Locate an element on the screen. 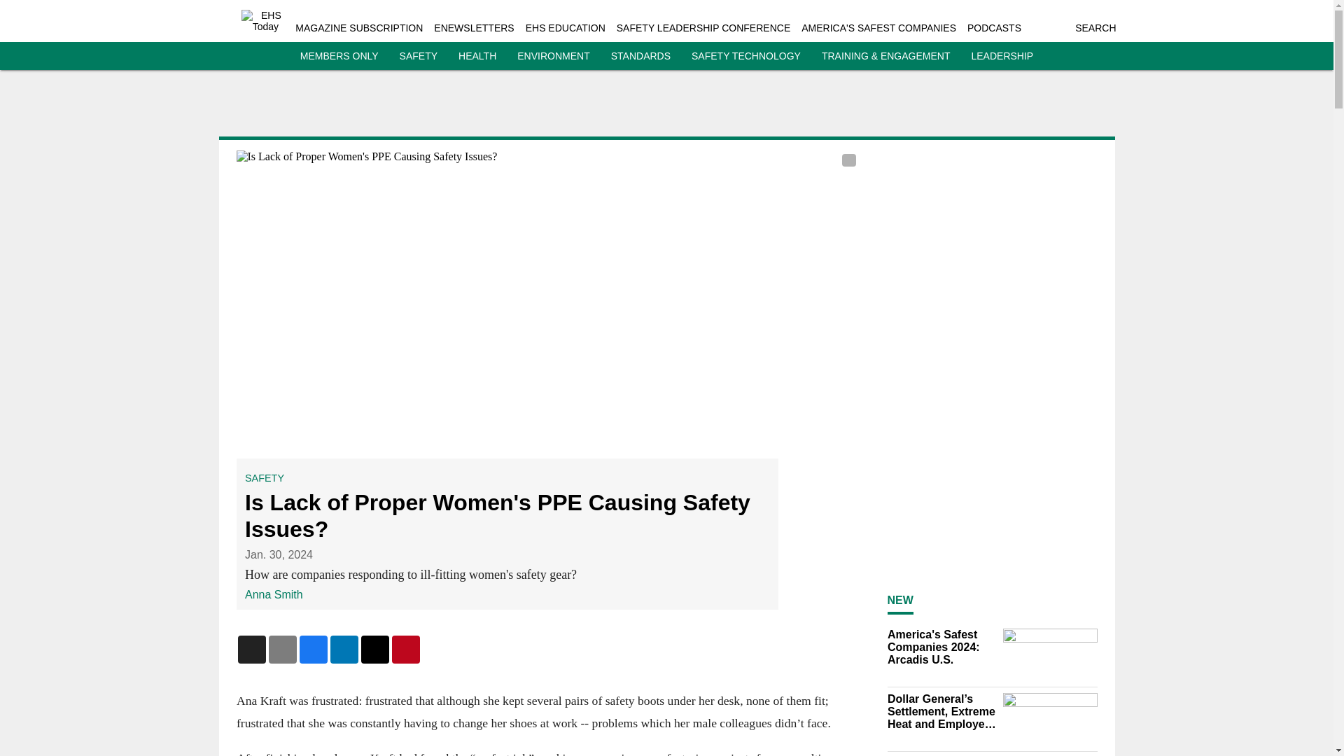  SAFETY TECHNOLOGY is located at coordinates (746, 56).